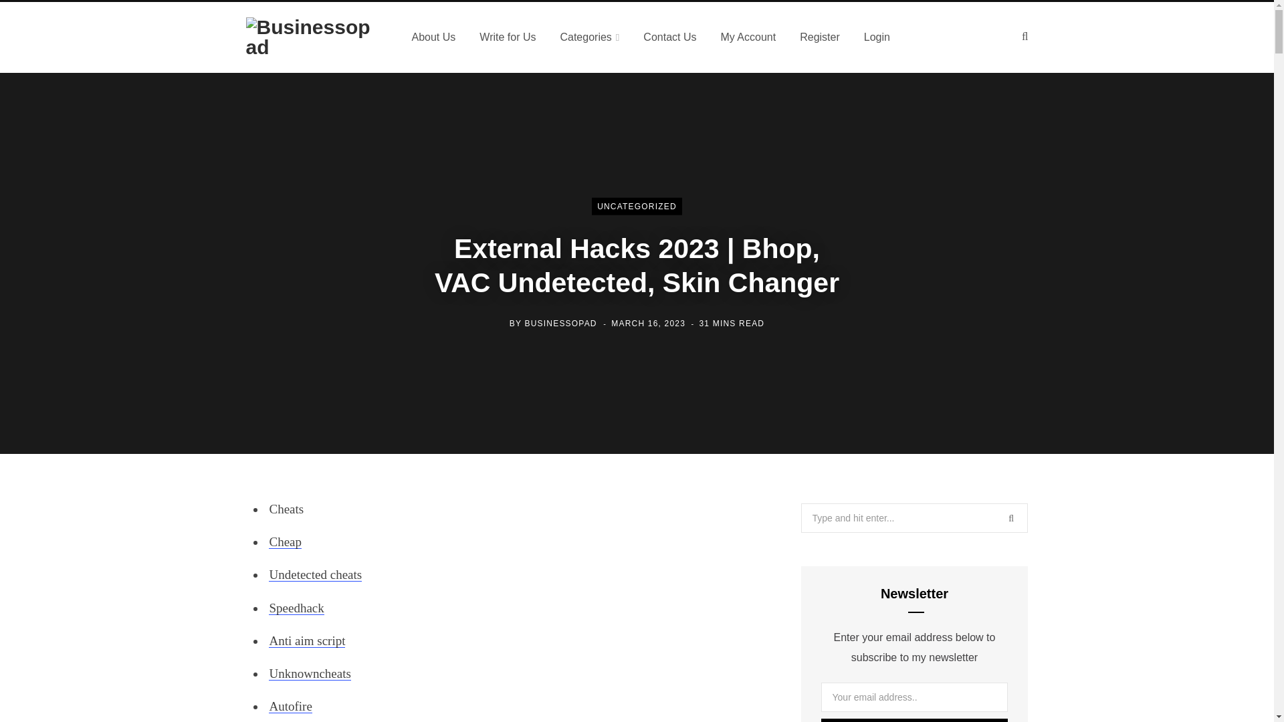 This screenshot has height=722, width=1284. I want to click on Speedhack, so click(296, 608).